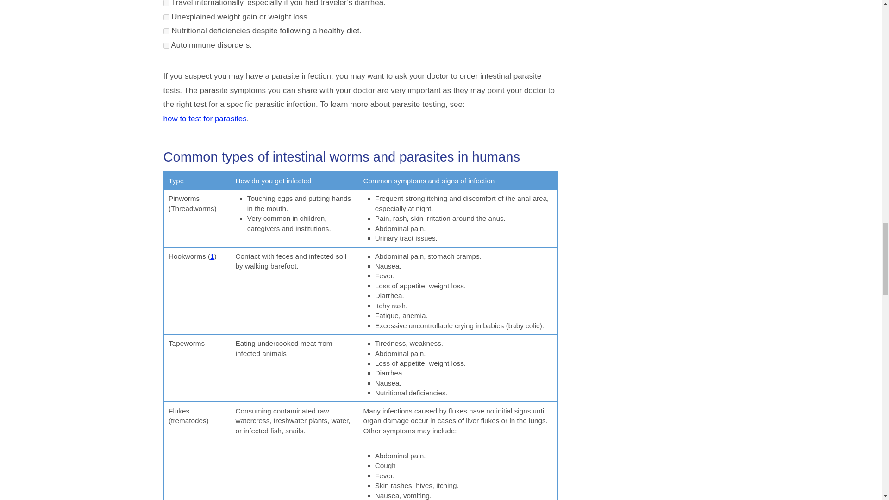 The height and width of the screenshot is (500, 889). Describe the element at coordinates (166, 18) in the screenshot. I see `10` at that location.